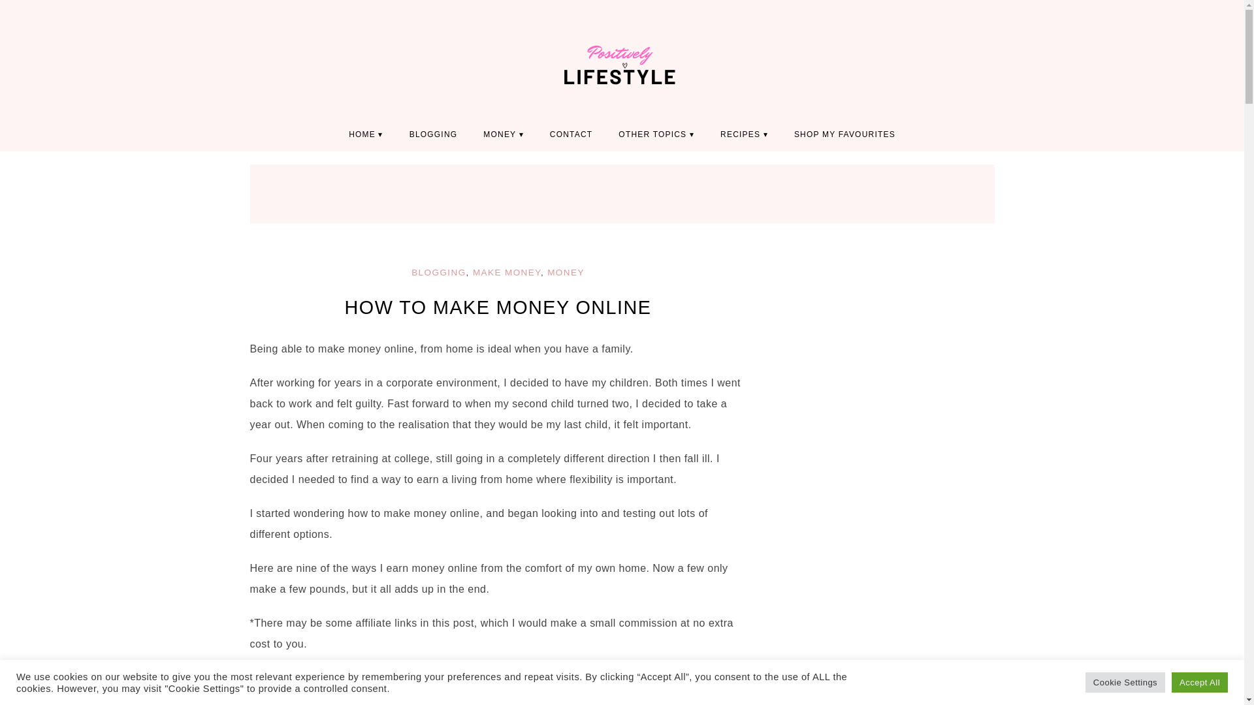  Describe the element at coordinates (506, 273) in the screenshot. I see `MAKE MONEY` at that location.